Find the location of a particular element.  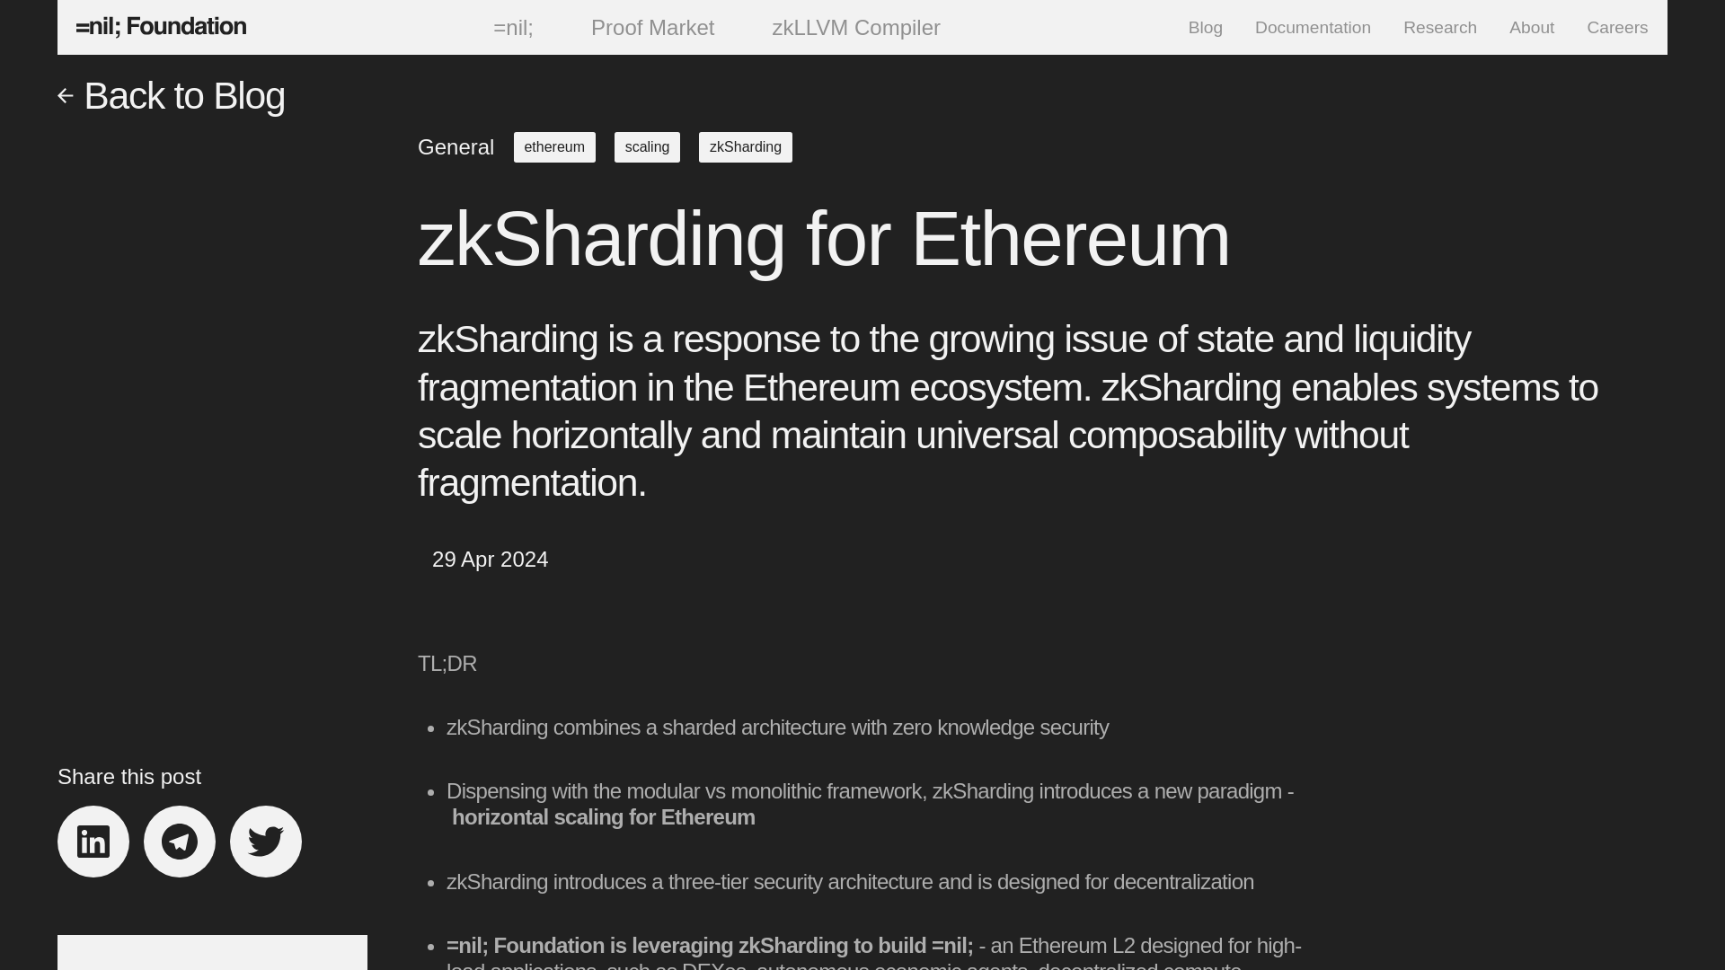

scaling is located at coordinates (647, 147).